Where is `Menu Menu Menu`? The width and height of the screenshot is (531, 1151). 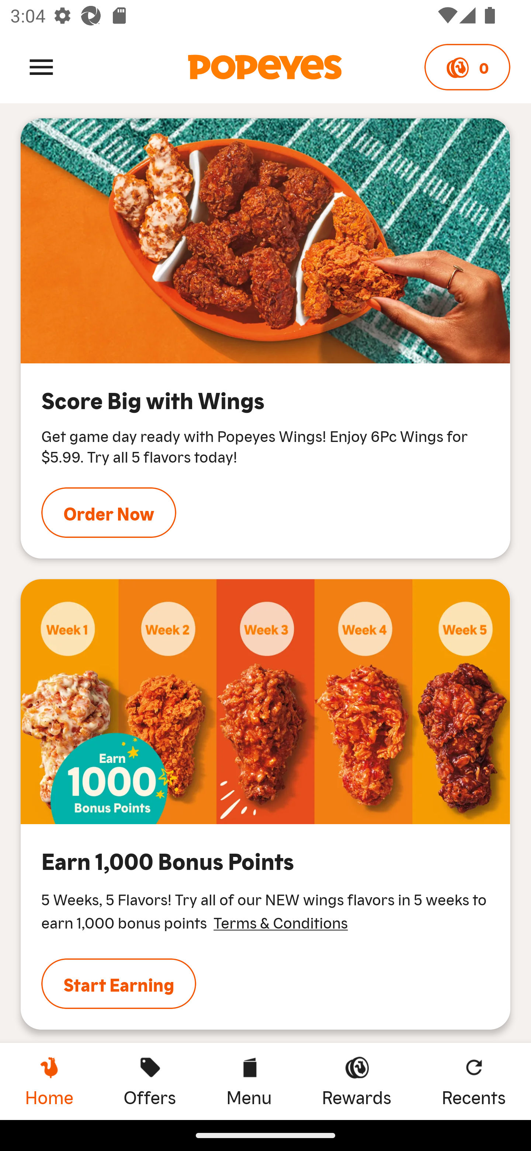 Menu Menu Menu is located at coordinates (249, 1081).